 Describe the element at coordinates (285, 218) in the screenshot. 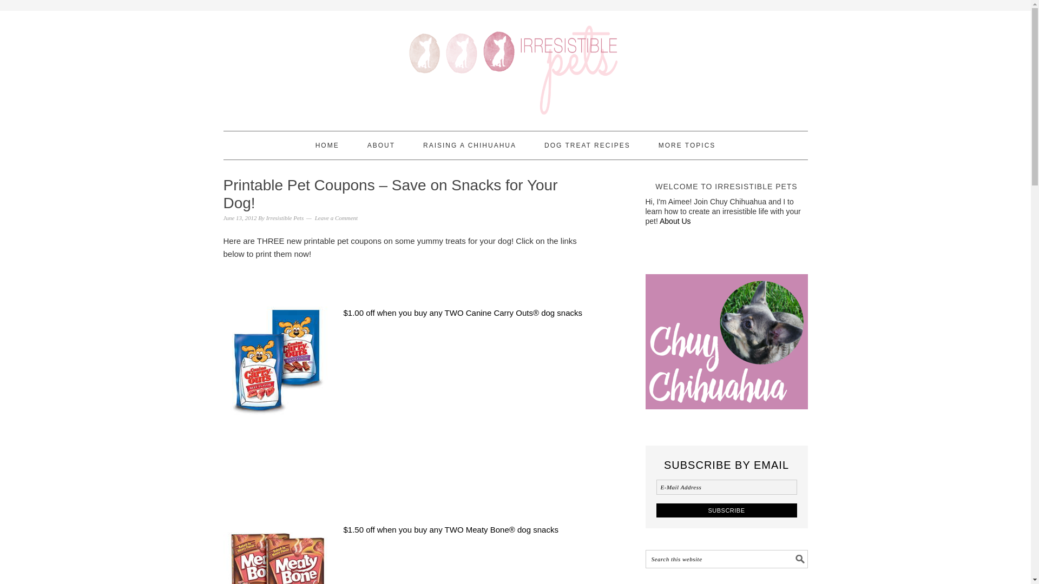

I see `Irresistible Pets` at that location.